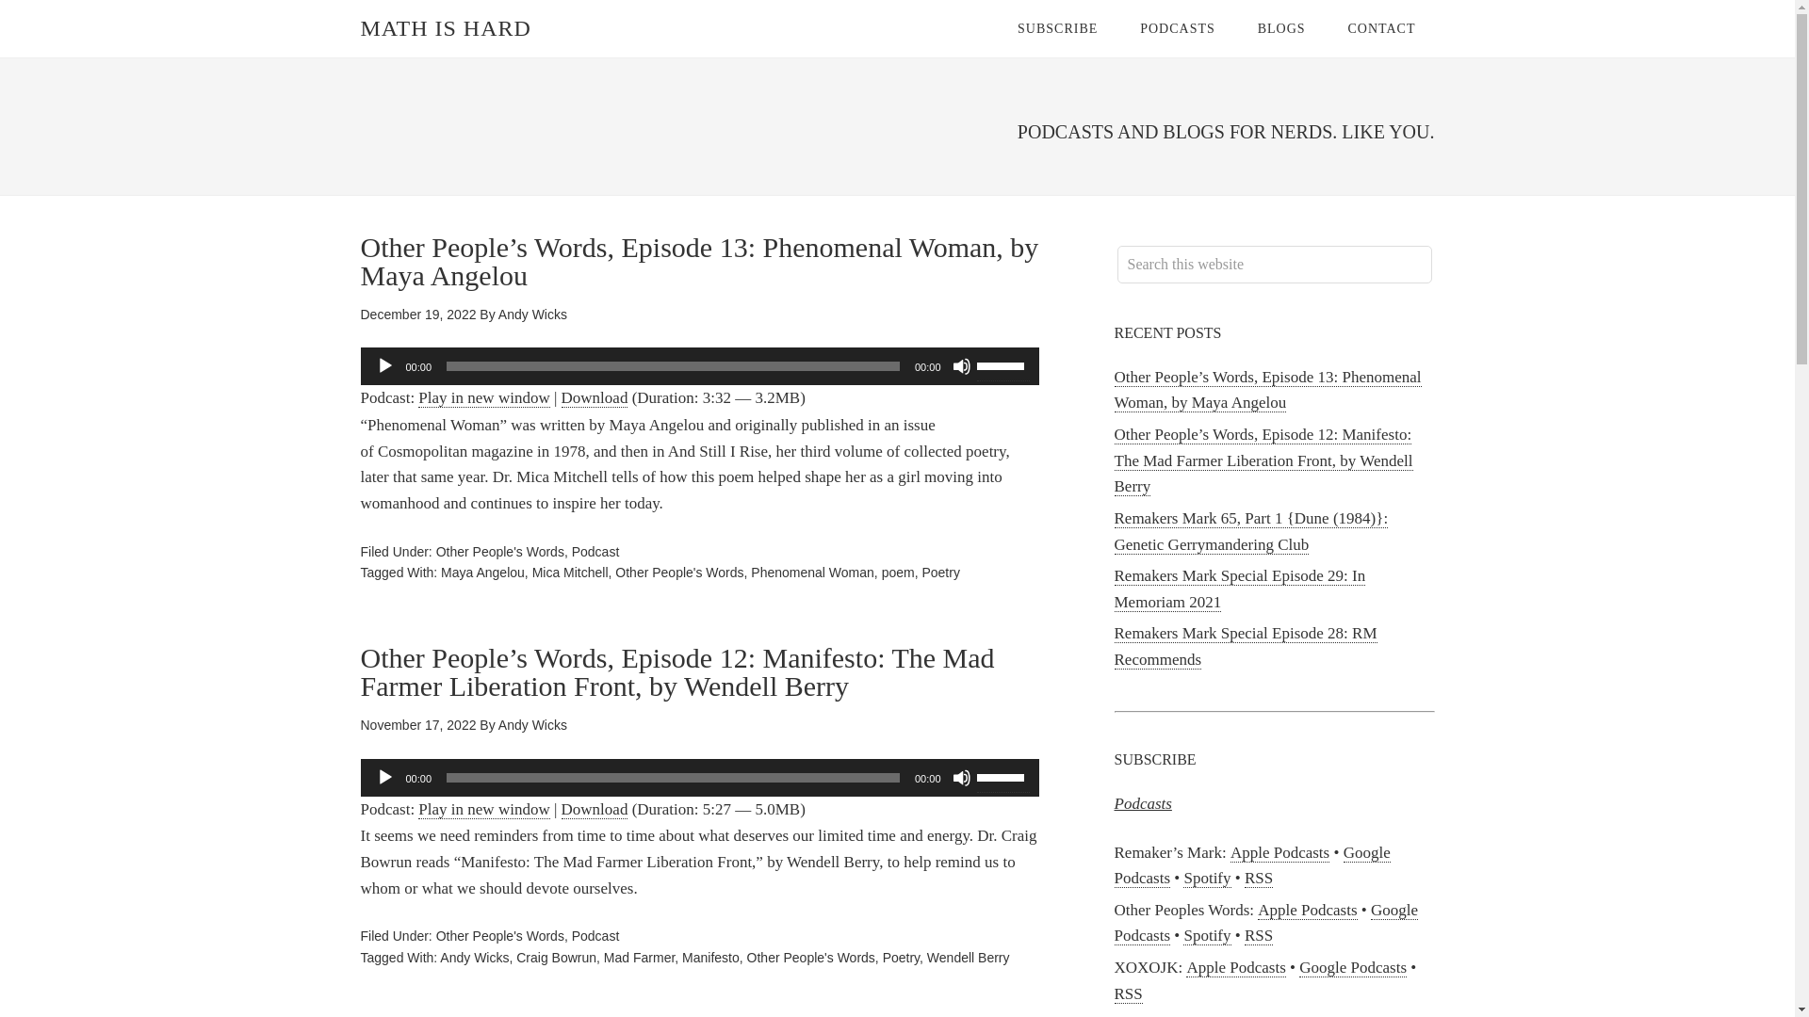 Image resolution: width=1809 pixels, height=1017 pixels. What do you see at coordinates (384, 365) in the screenshot?
I see `Play` at bounding box center [384, 365].